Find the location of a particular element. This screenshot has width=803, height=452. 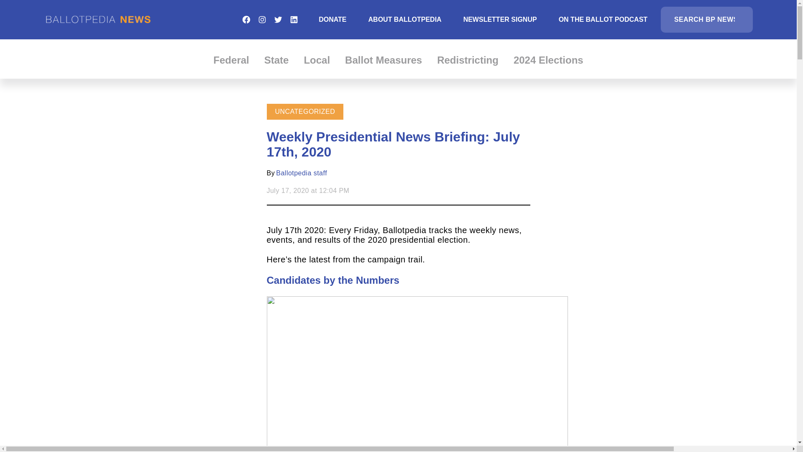

Federal is located at coordinates (231, 60).